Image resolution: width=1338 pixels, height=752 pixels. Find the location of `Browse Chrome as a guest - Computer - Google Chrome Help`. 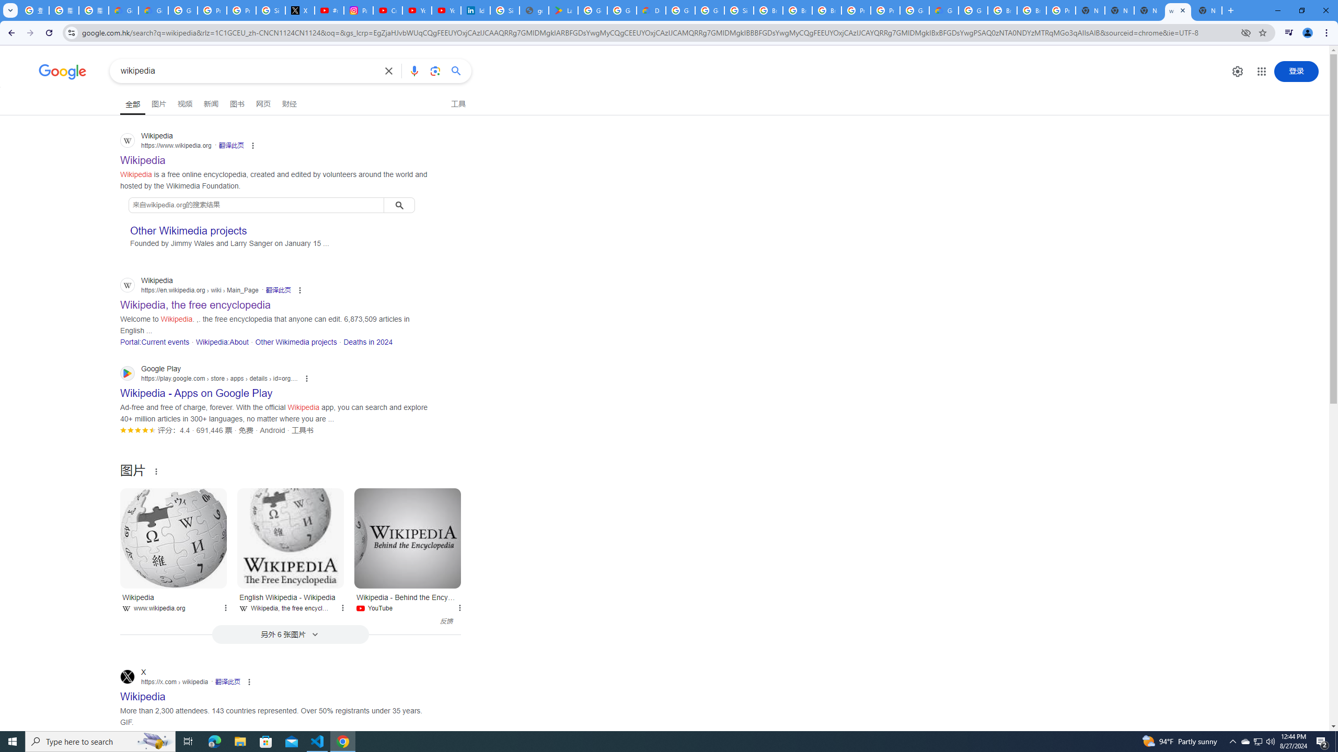

Browse Chrome as a guest - Computer - Google Chrome Help is located at coordinates (1002, 10).